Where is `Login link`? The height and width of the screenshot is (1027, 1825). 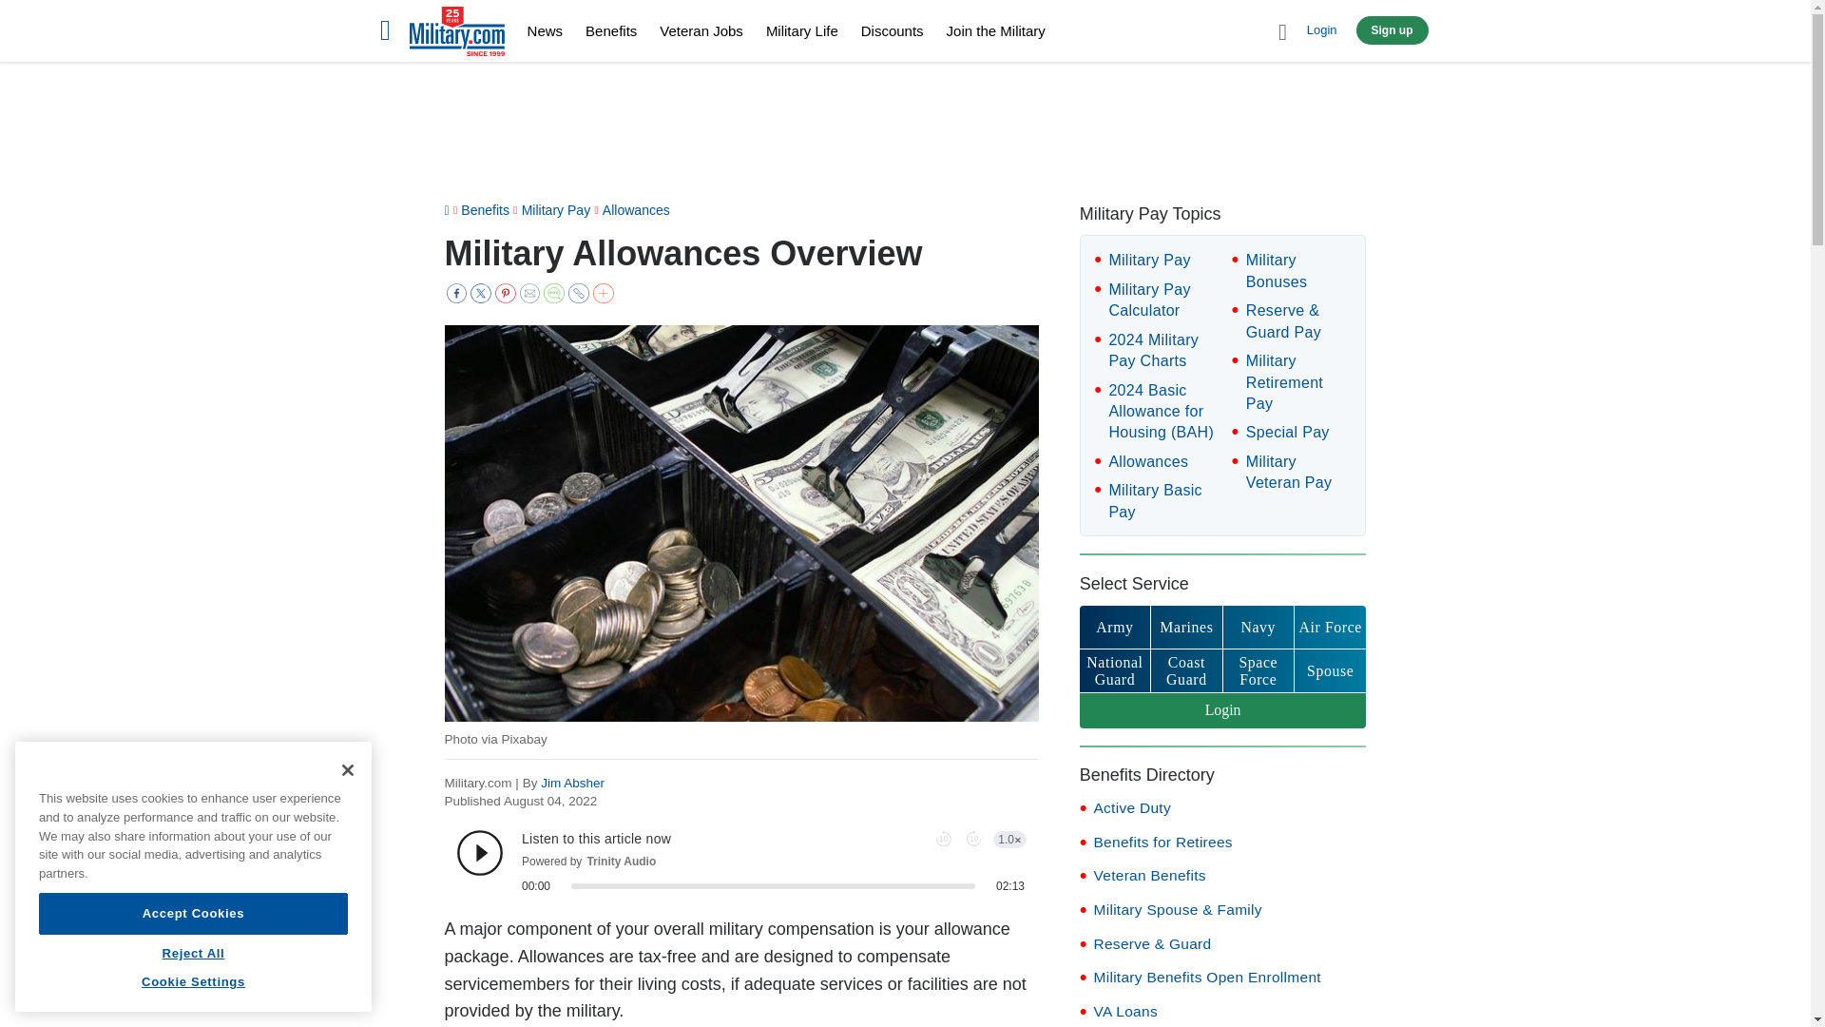 Login link is located at coordinates (1223, 710).